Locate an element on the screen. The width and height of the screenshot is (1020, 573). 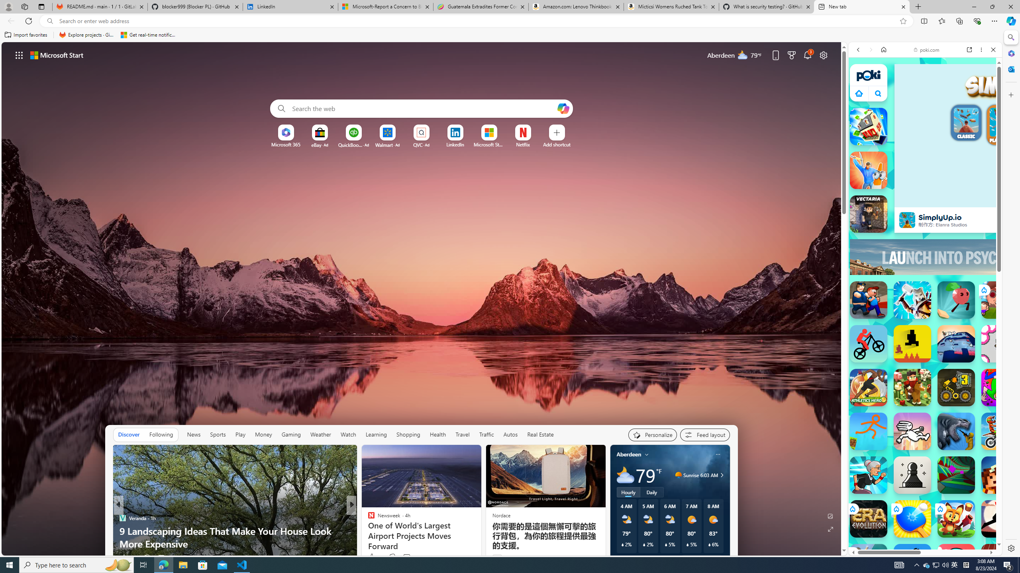
View comments 5 Comment is located at coordinates (409, 557).